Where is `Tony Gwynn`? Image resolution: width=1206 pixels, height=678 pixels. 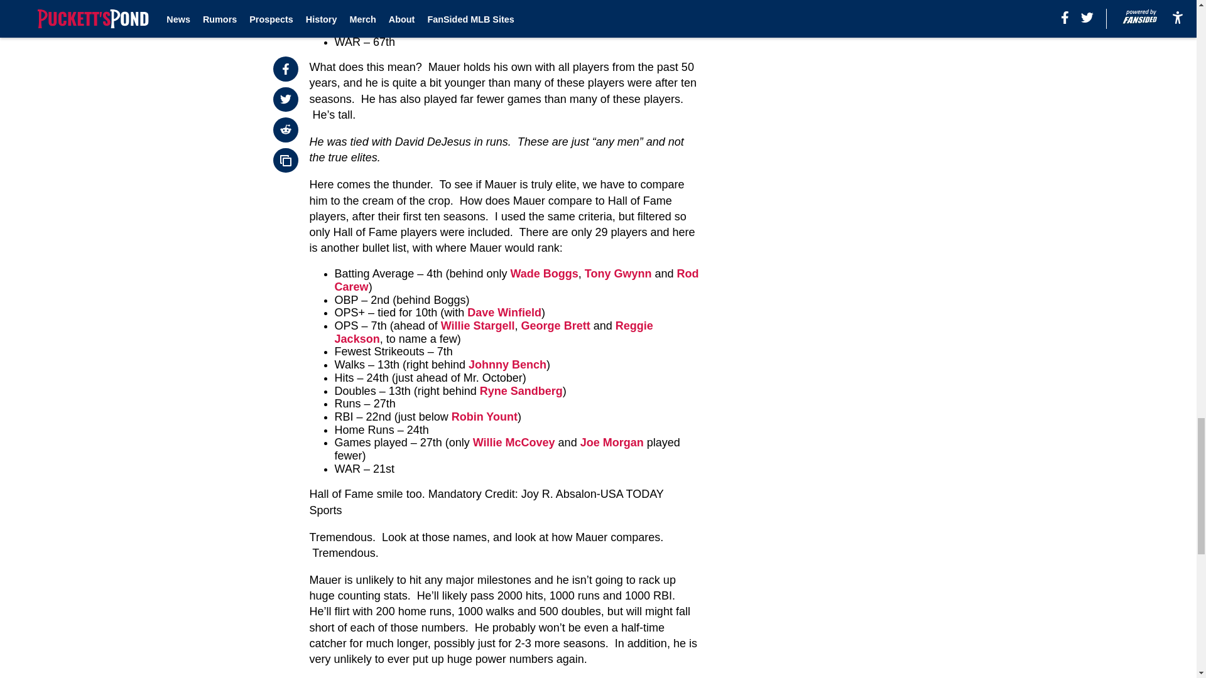
Tony Gwynn is located at coordinates (618, 274).